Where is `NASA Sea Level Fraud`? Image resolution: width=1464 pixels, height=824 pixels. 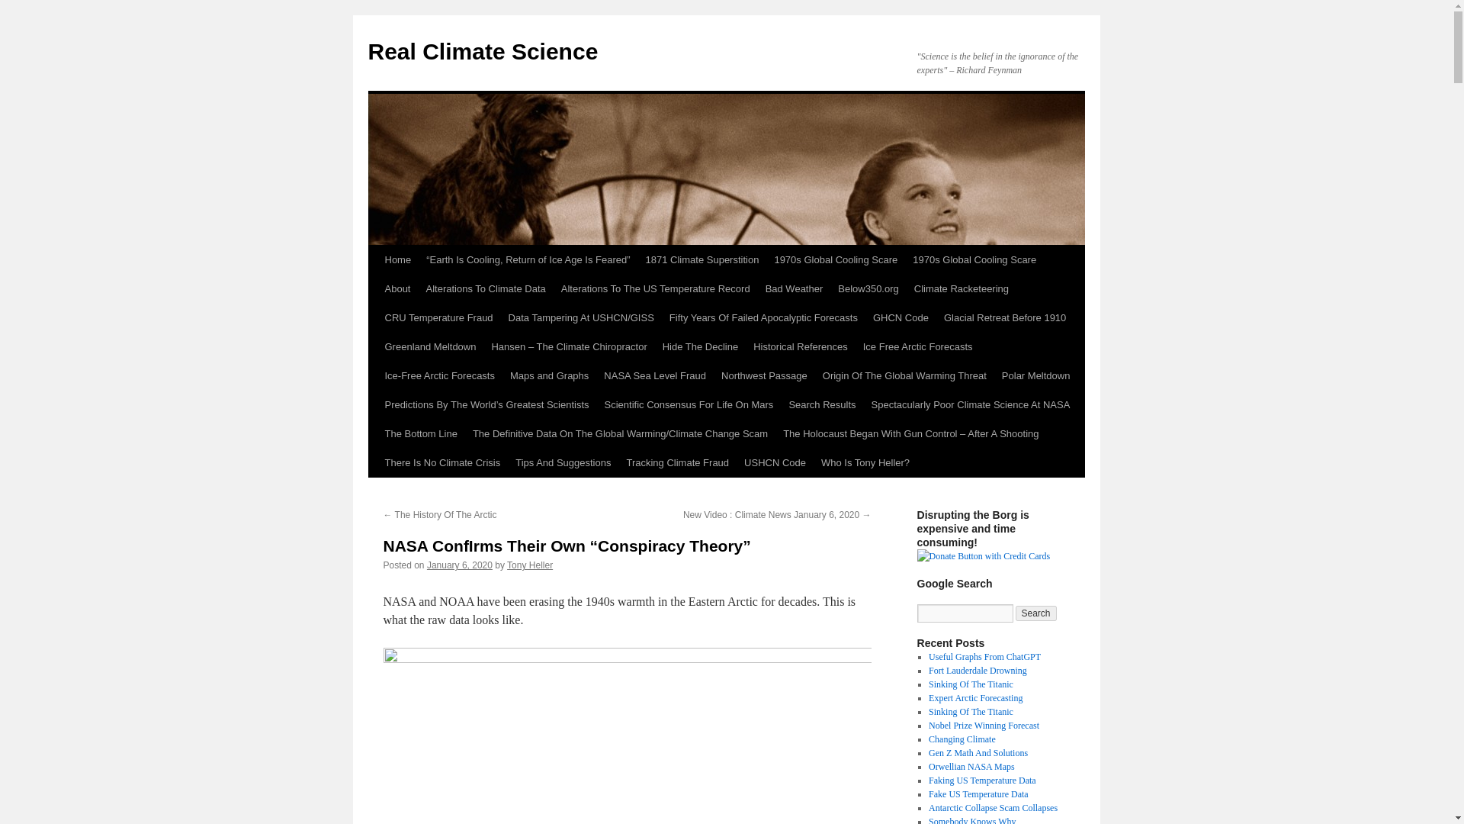
NASA Sea Level Fraud is located at coordinates (654, 375).